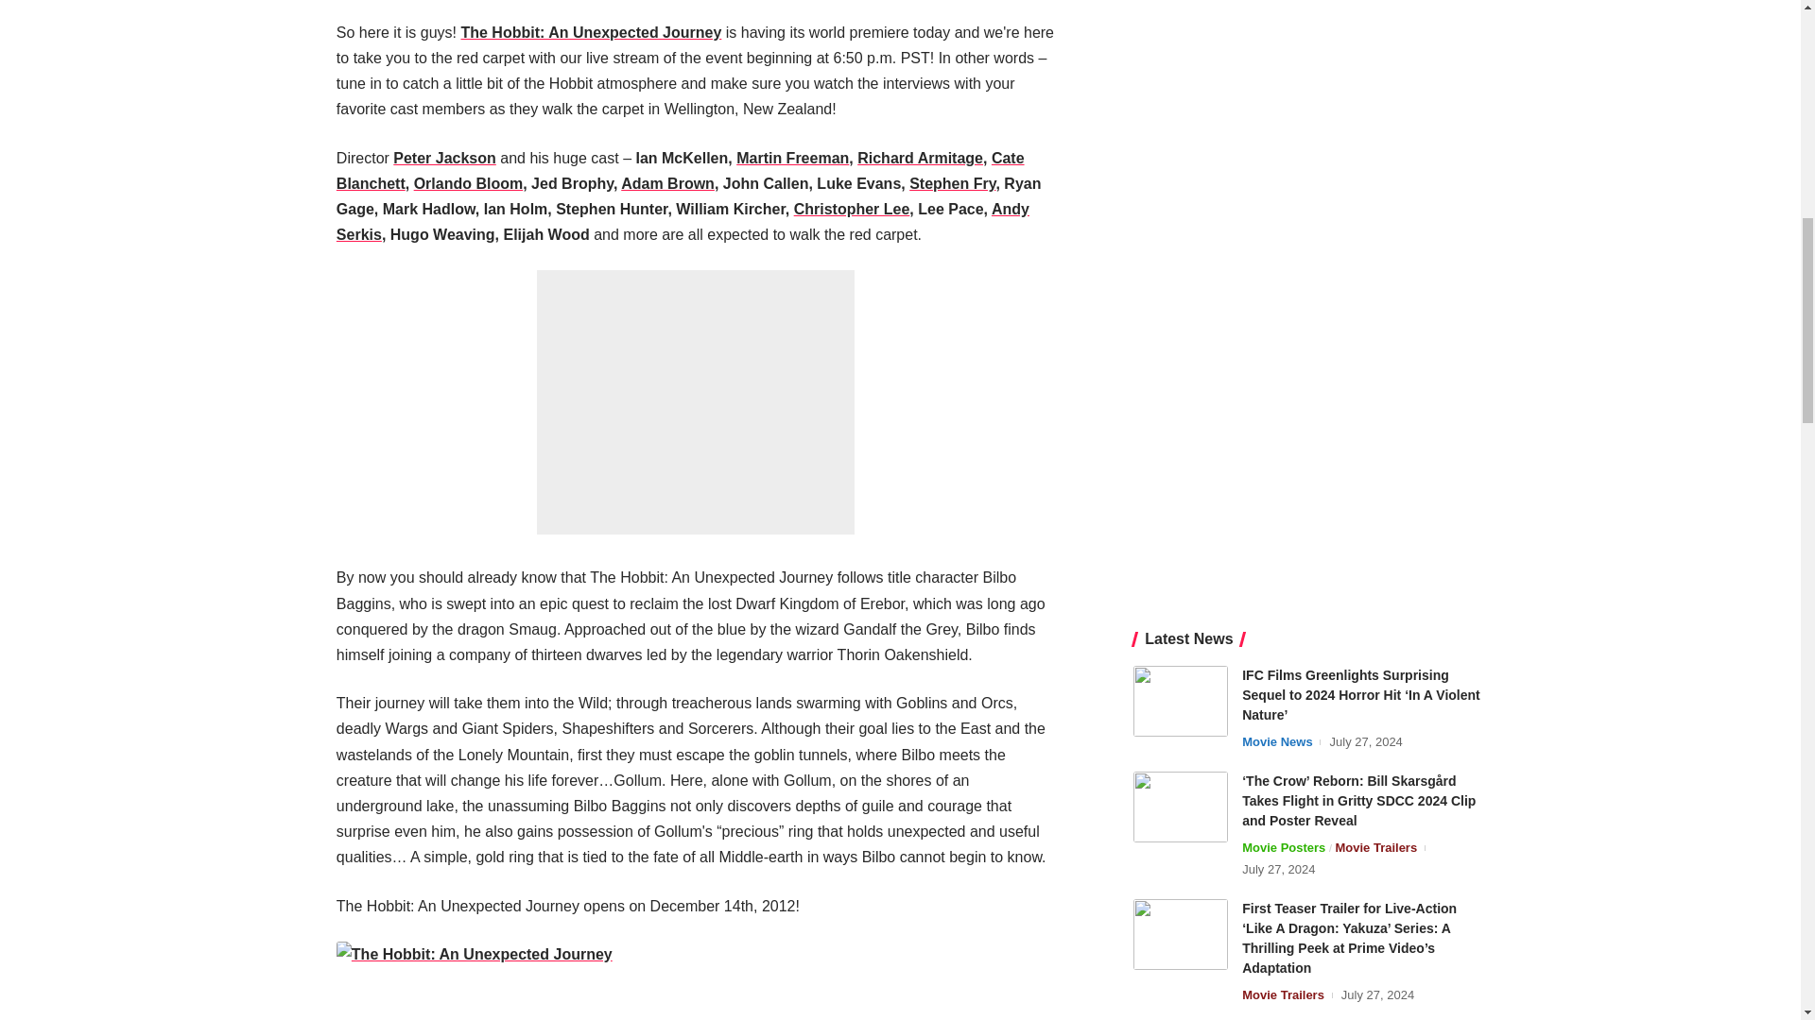 This screenshot has width=1815, height=1020. I want to click on Posts tagged with Richard Armitage, so click(920, 158).